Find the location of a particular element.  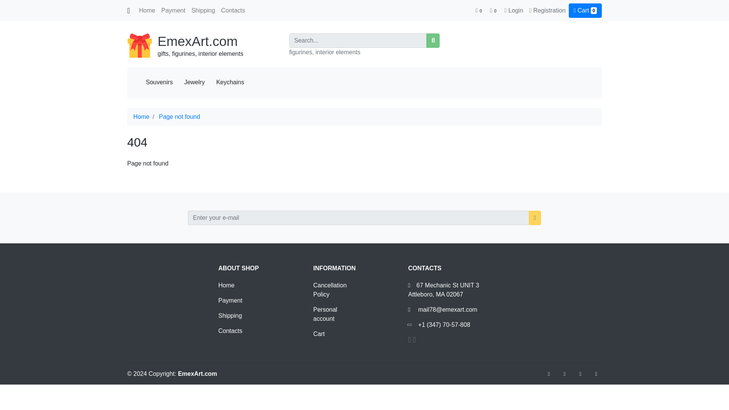

Keychains is located at coordinates (230, 82).